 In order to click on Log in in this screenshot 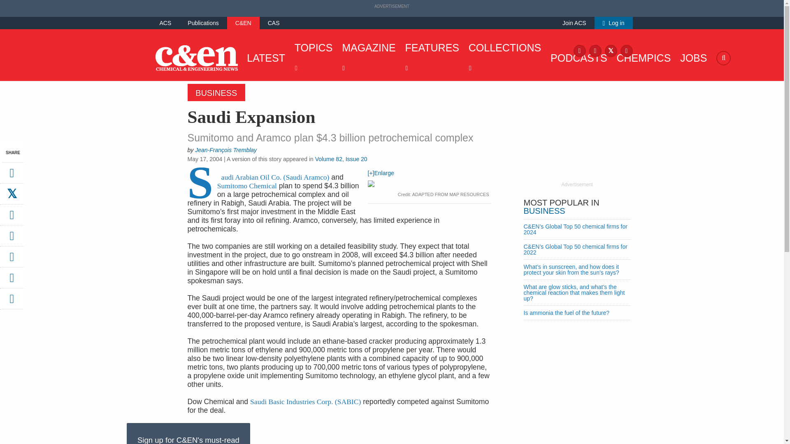, I will do `click(613, 23)`.